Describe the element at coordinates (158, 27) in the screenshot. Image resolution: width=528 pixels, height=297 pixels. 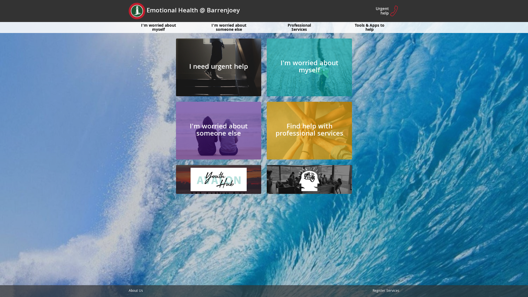
I see `I'm worried about myself` at that location.